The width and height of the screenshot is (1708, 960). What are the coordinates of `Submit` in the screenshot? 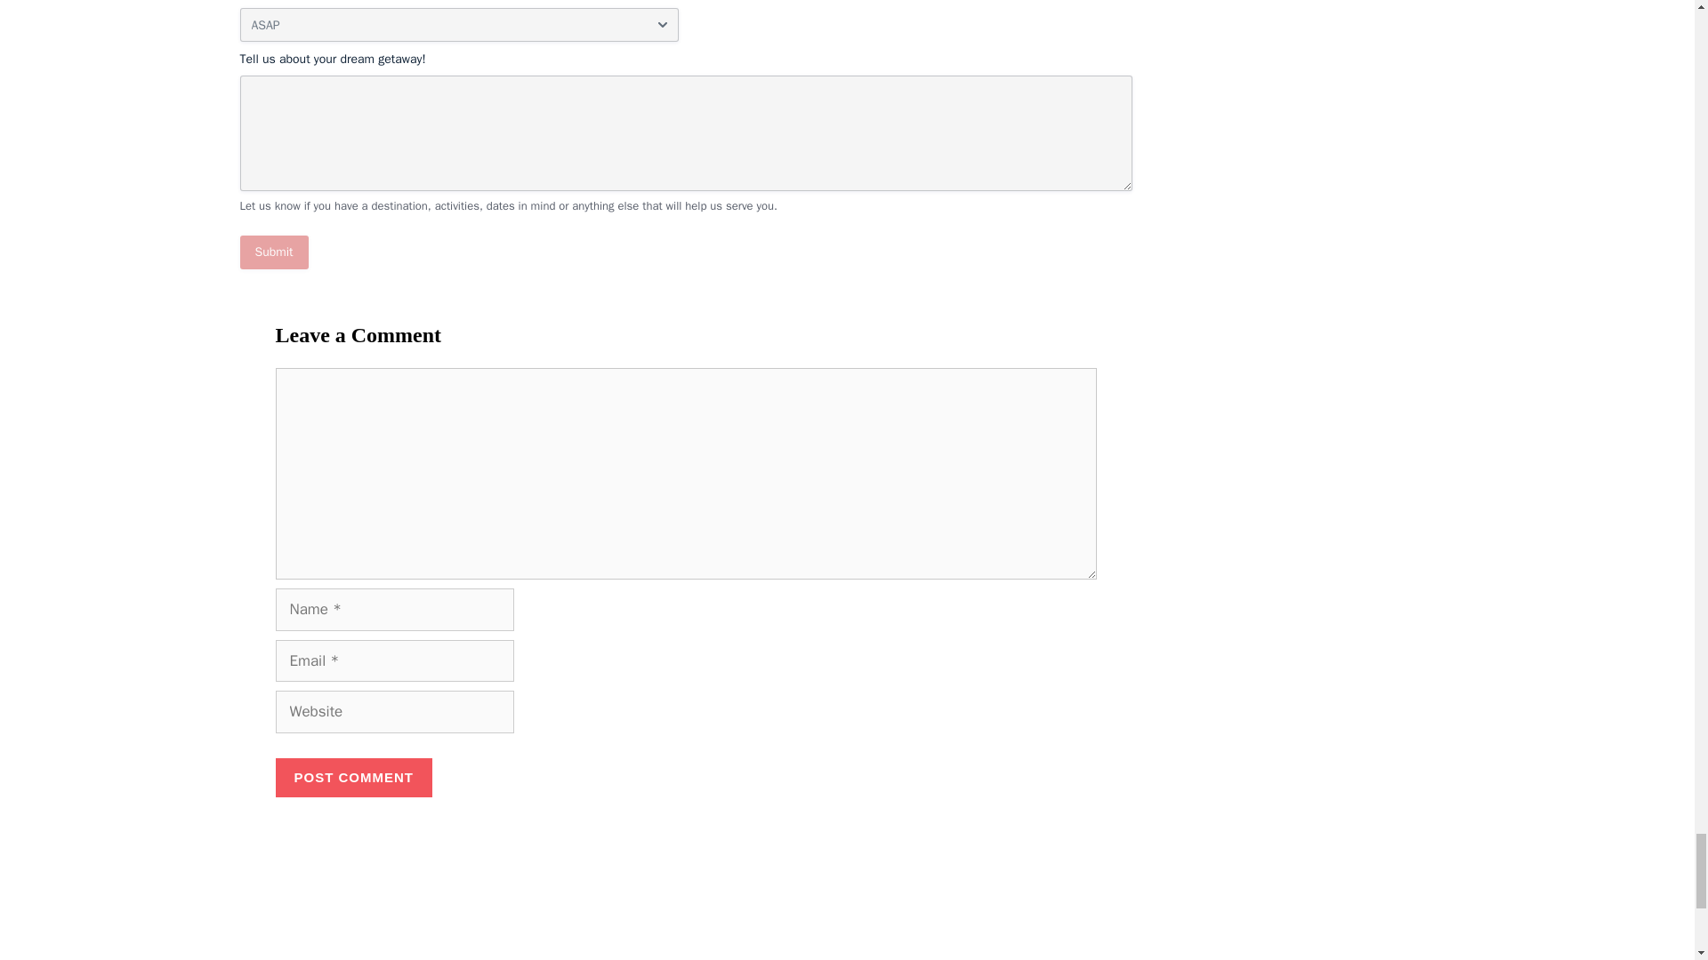 It's located at (274, 252).